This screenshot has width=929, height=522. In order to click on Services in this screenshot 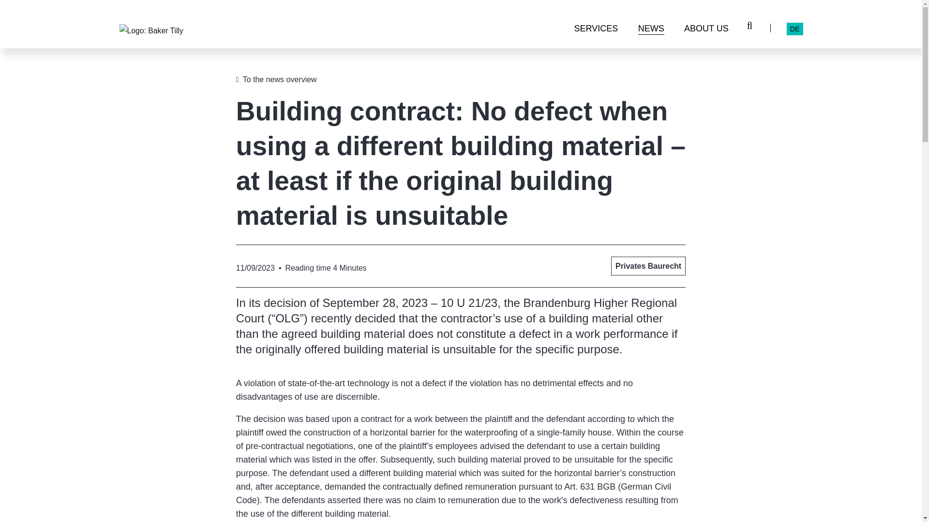, I will do `click(596, 32)`.